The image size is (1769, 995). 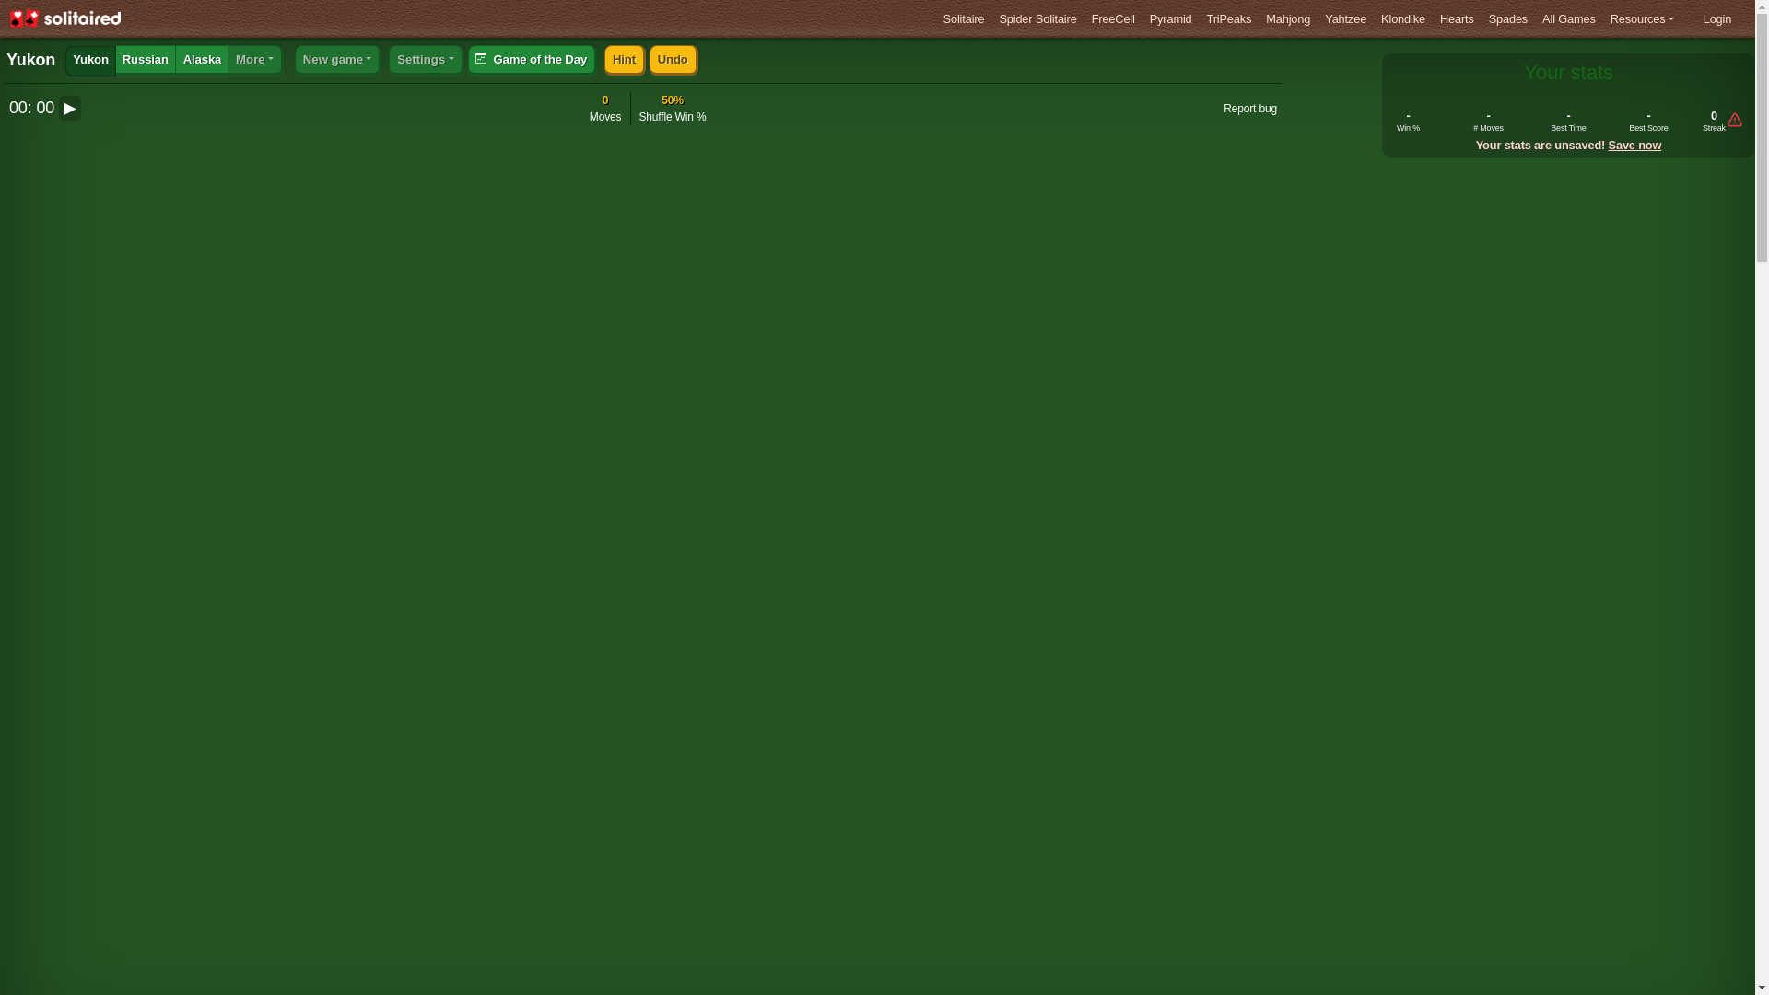 What do you see at coordinates (1113, 18) in the screenshot?
I see `FreeCell` at bounding box center [1113, 18].